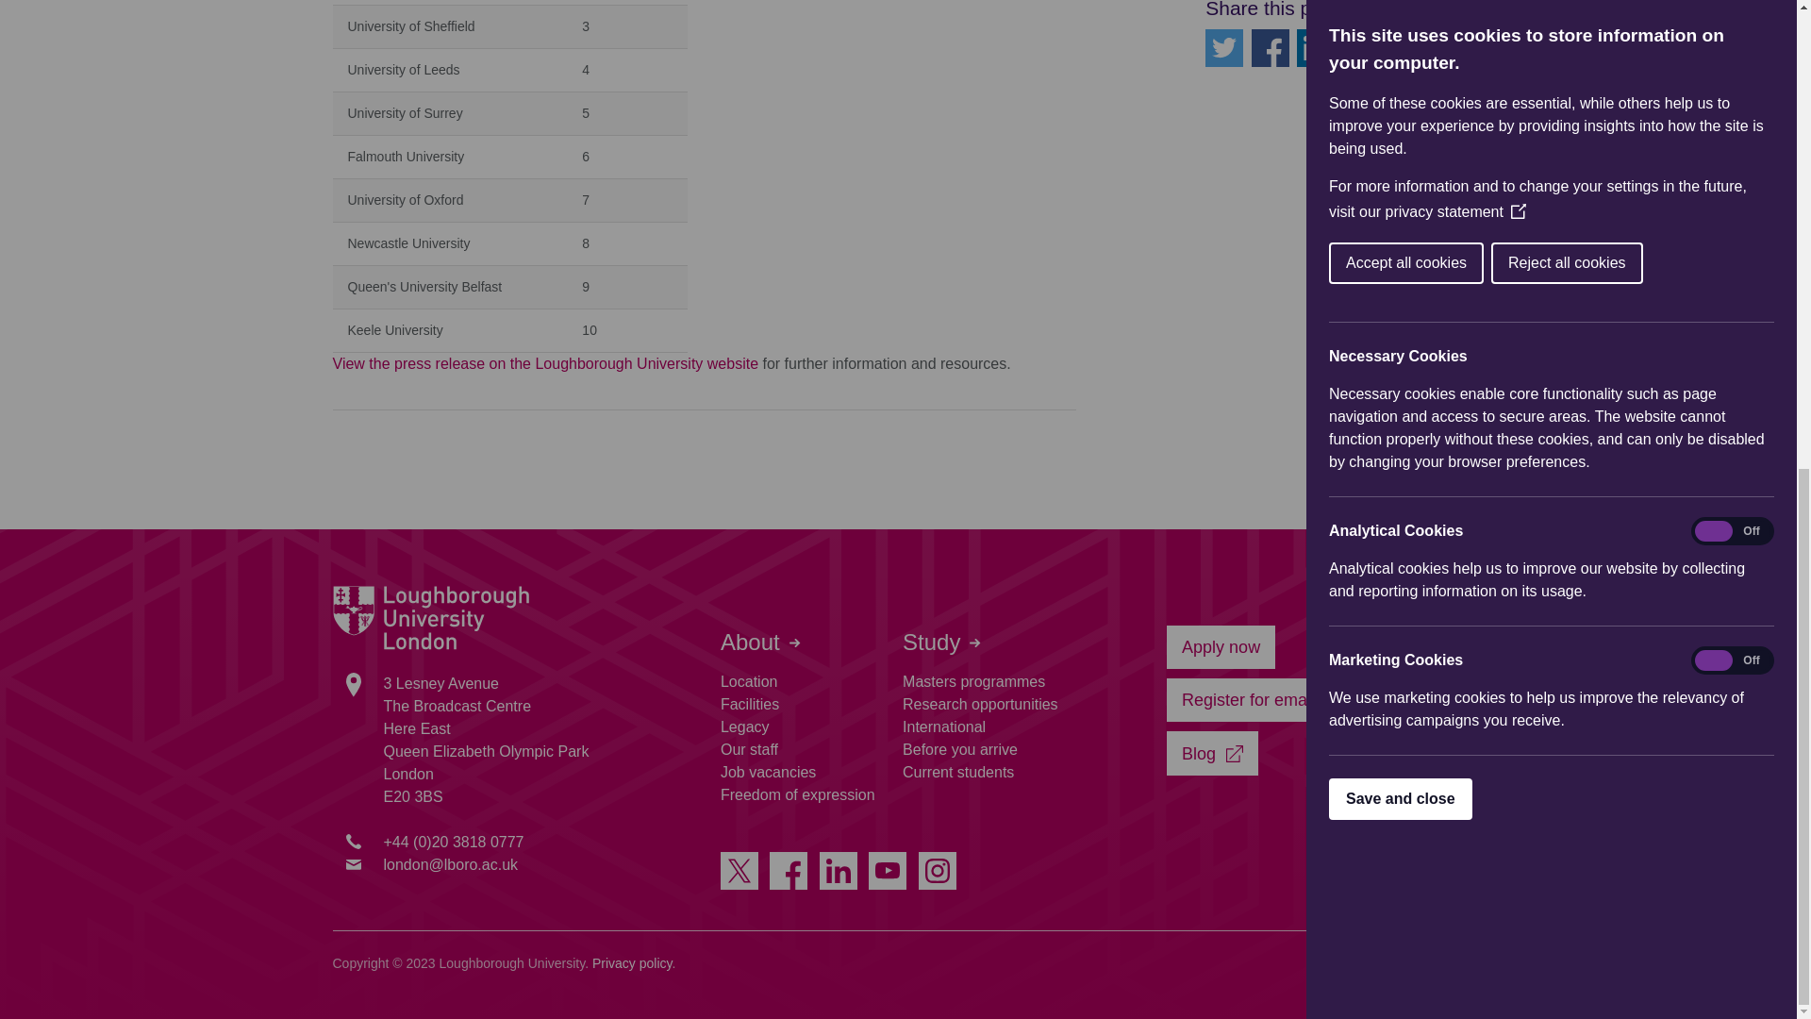 This screenshot has width=1811, height=1019. Describe the element at coordinates (1315, 48) in the screenshot. I see `LinkedIn` at that location.